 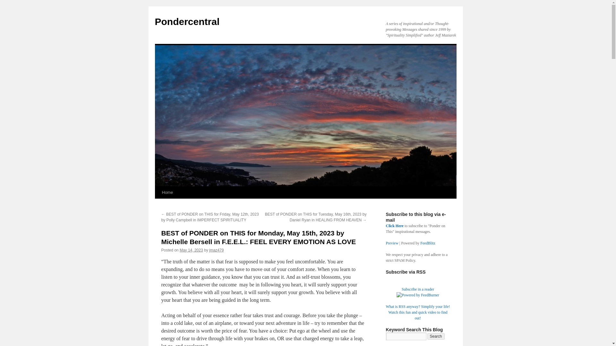 What do you see at coordinates (394, 226) in the screenshot?
I see `Click Here` at bounding box center [394, 226].